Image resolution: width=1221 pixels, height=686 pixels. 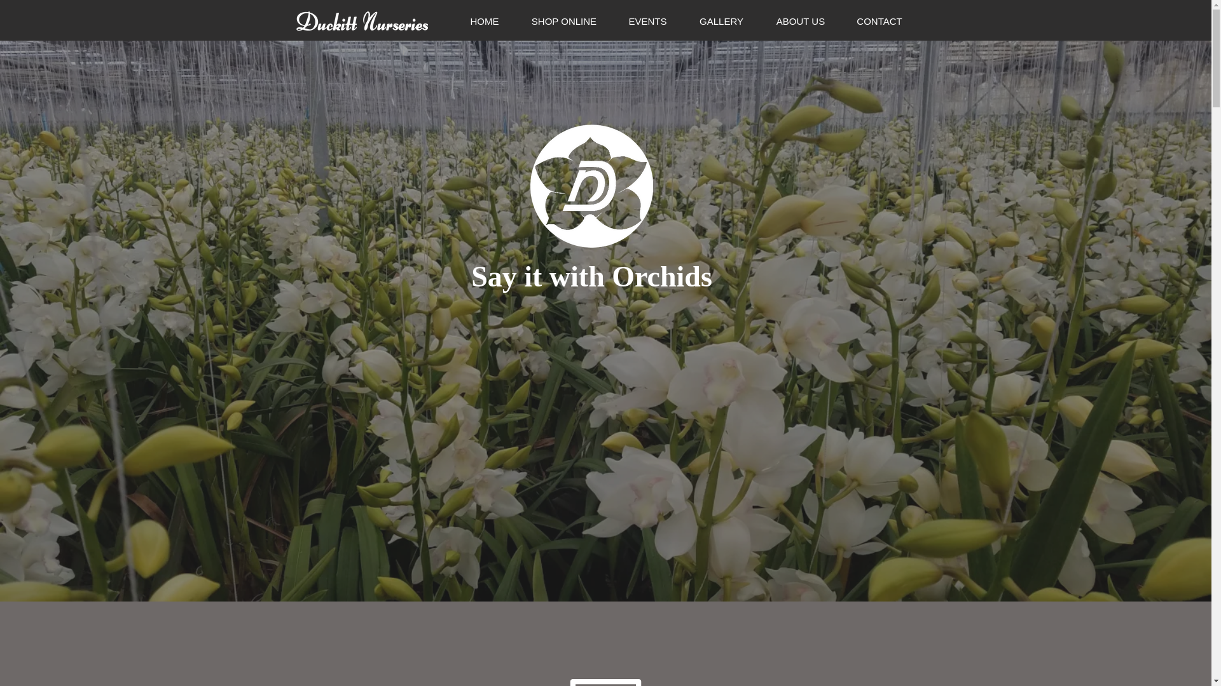 I want to click on SHOP ONLINE, so click(x=565, y=22).